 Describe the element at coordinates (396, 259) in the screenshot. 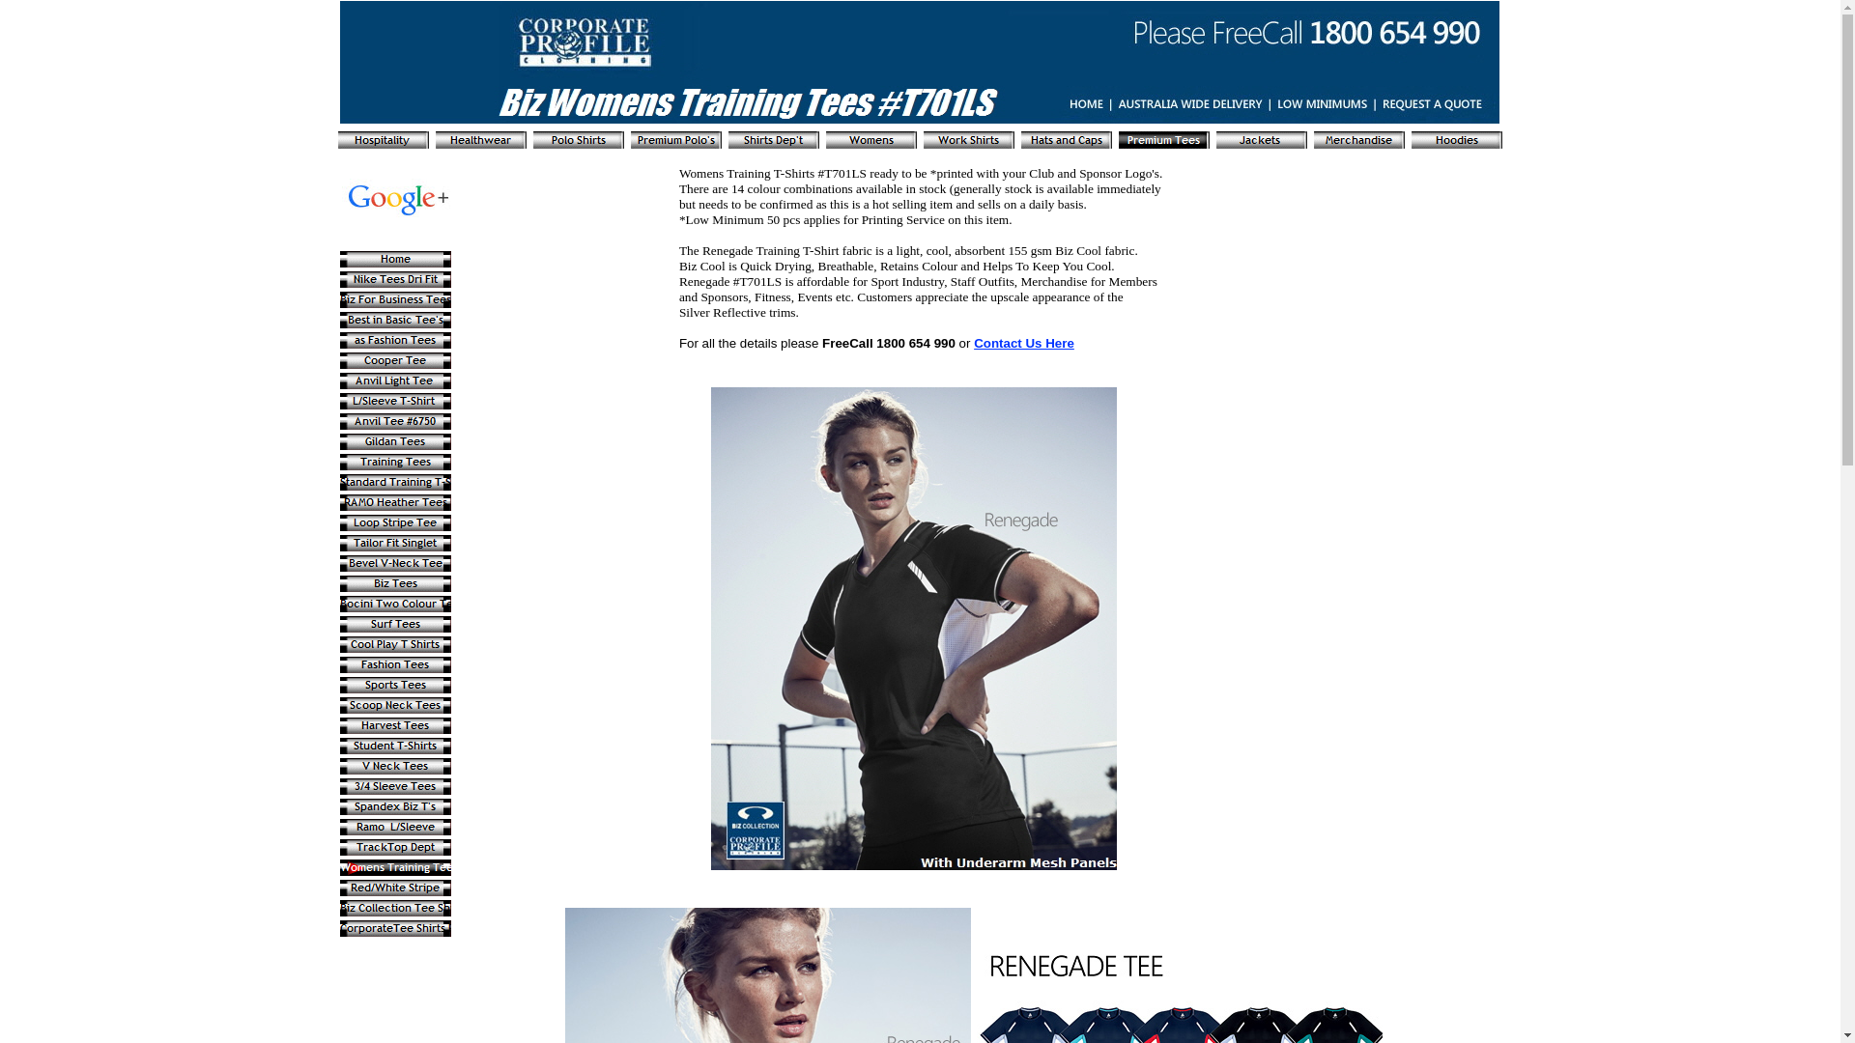

I see `Home` at that location.